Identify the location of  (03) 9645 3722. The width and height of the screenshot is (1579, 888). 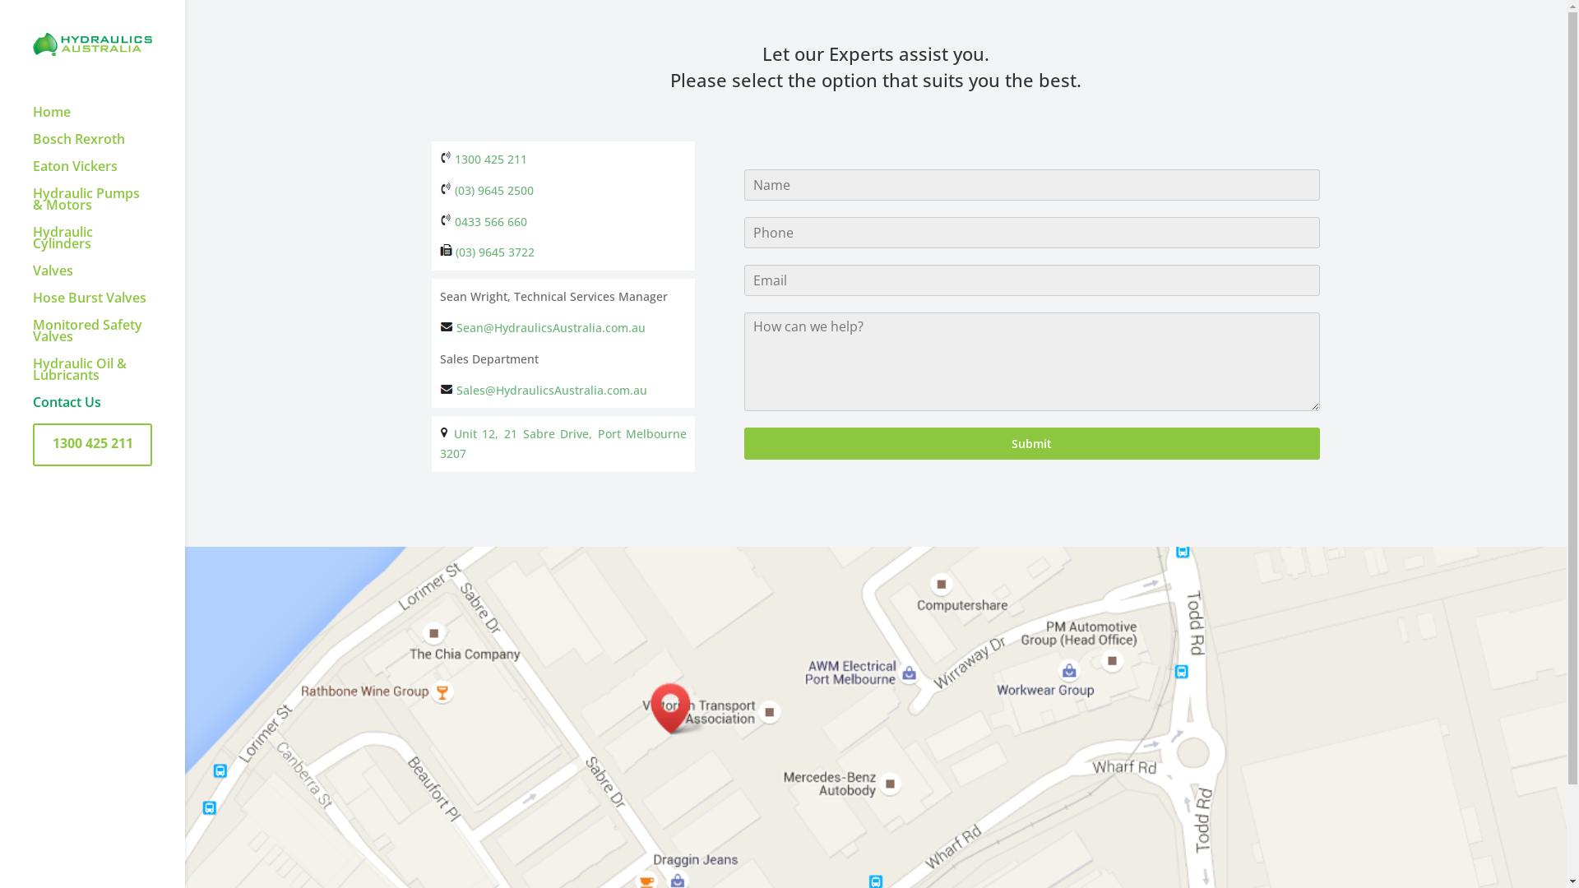
(487, 252).